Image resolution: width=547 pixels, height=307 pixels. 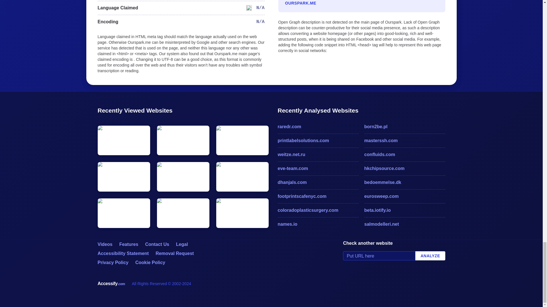 What do you see at coordinates (318, 155) in the screenshot?
I see `weitze.net.ru` at bounding box center [318, 155].